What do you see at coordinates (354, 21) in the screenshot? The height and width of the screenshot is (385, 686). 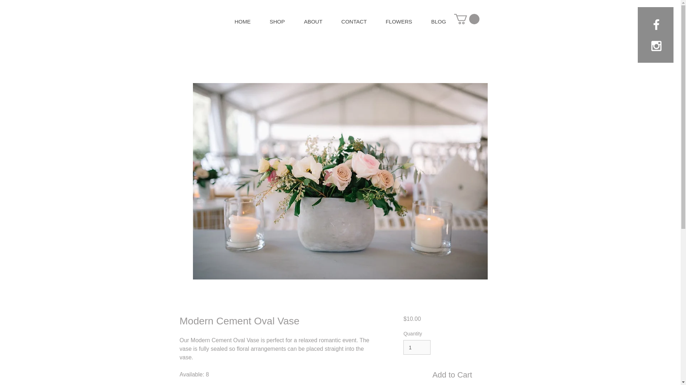 I see `CONTACT` at bounding box center [354, 21].